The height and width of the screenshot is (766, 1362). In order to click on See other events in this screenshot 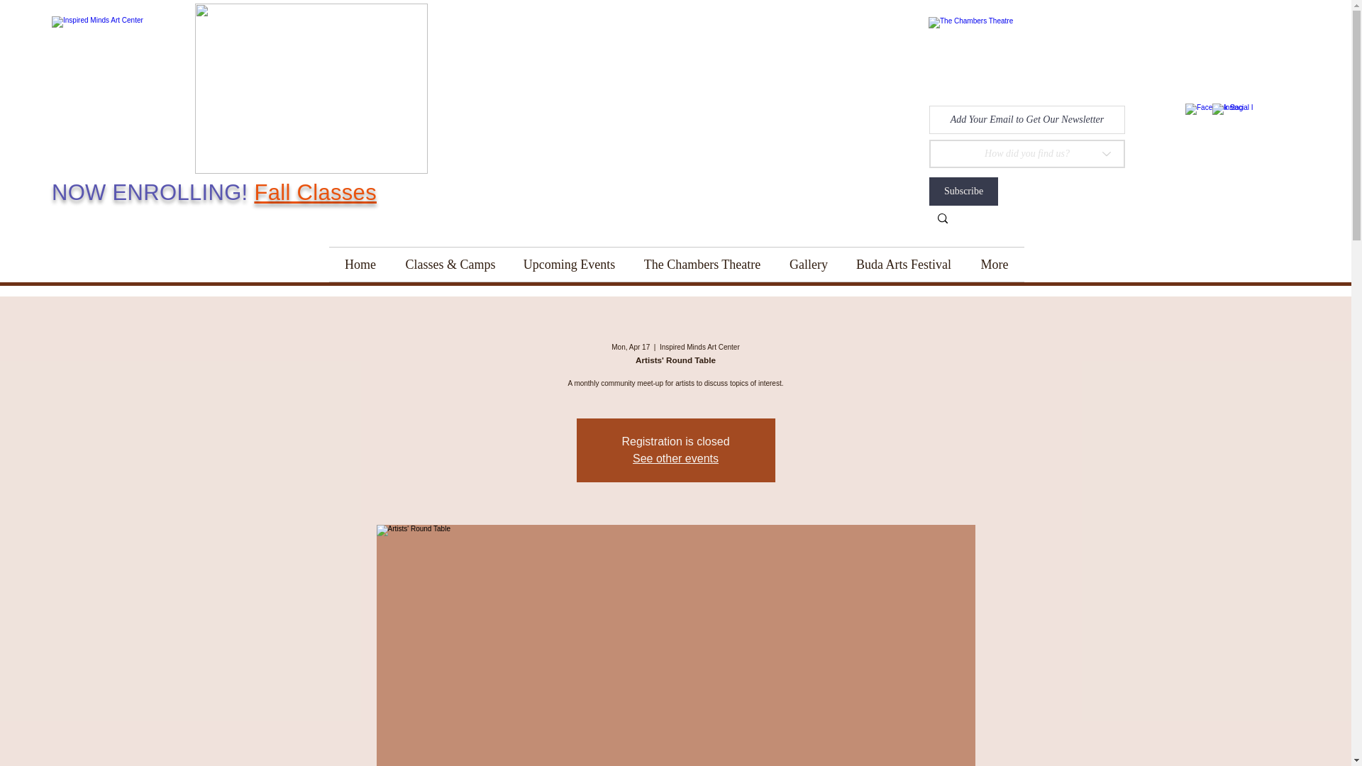, I will do `click(675, 458)`.